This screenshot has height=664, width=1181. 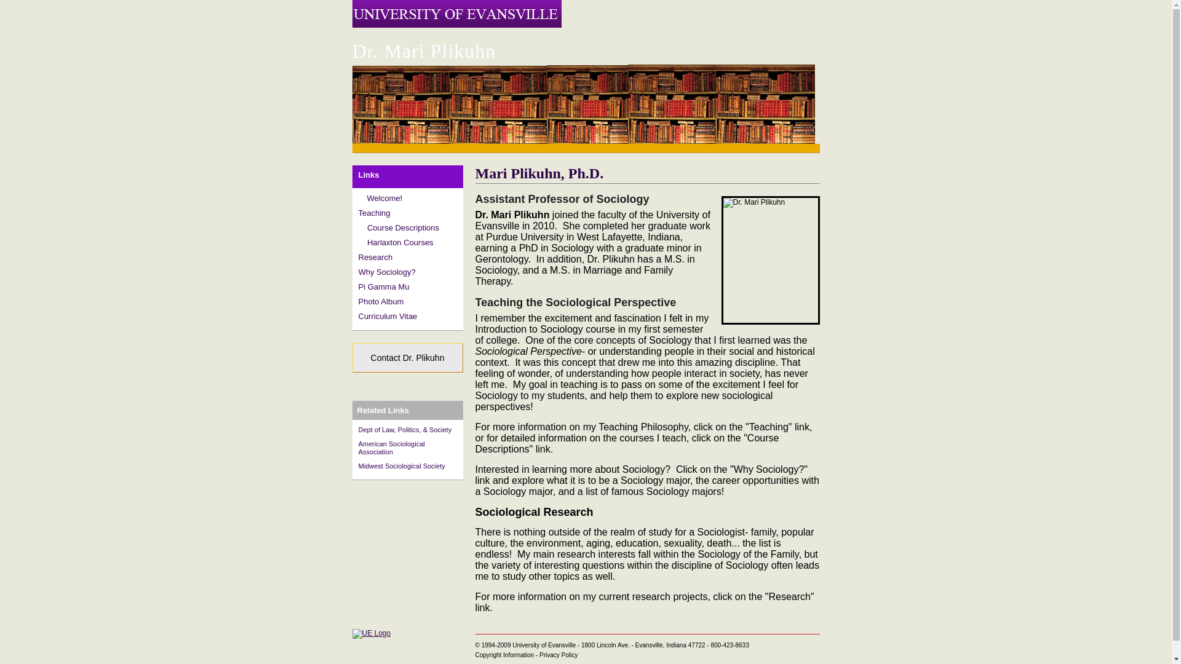 I want to click on Introduction, so click(x=365, y=198).